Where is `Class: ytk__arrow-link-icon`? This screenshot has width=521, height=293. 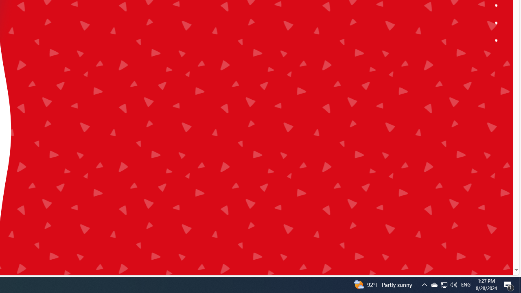 Class: ytk__arrow-link-icon is located at coordinates (133, 78).